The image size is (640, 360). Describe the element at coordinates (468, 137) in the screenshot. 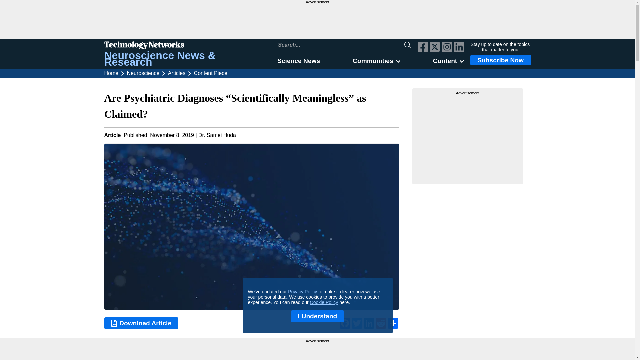

I see `3rd party ad content` at that location.